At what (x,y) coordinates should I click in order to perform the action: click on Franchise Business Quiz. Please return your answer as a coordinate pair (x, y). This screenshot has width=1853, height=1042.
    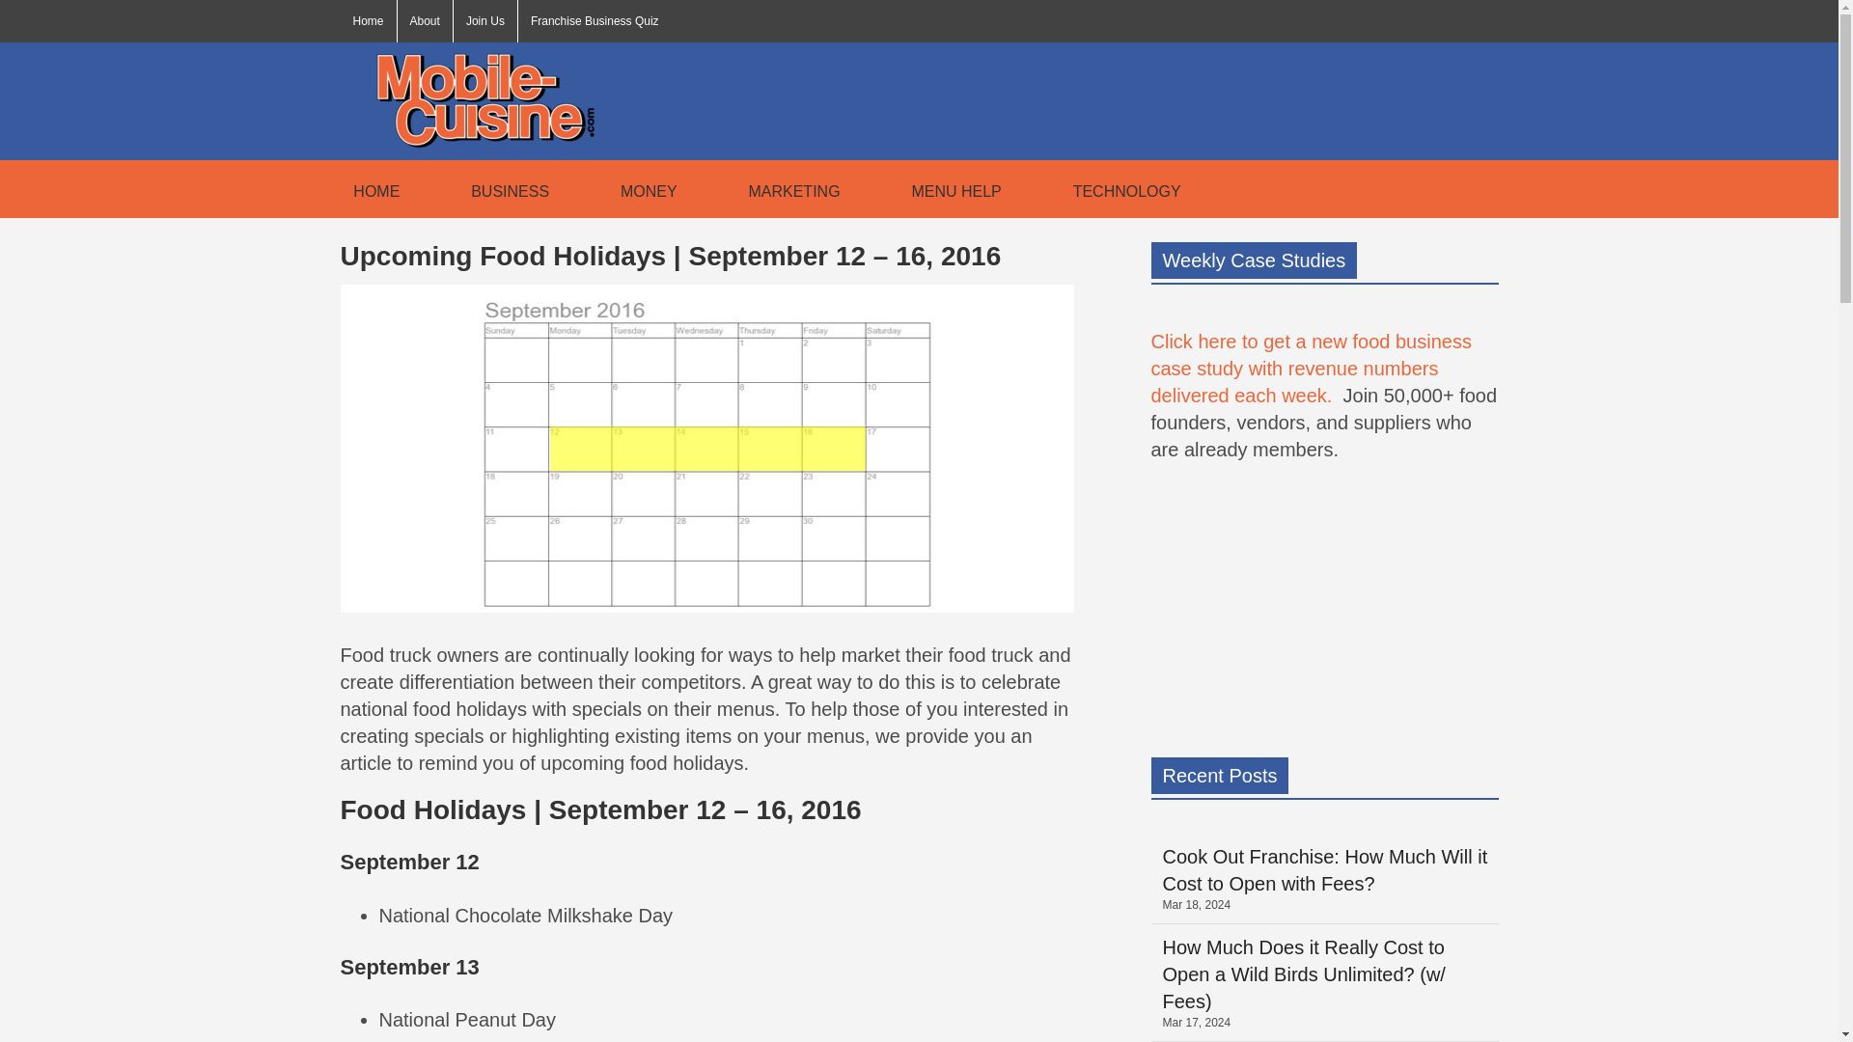
    Looking at the image, I should click on (595, 21).